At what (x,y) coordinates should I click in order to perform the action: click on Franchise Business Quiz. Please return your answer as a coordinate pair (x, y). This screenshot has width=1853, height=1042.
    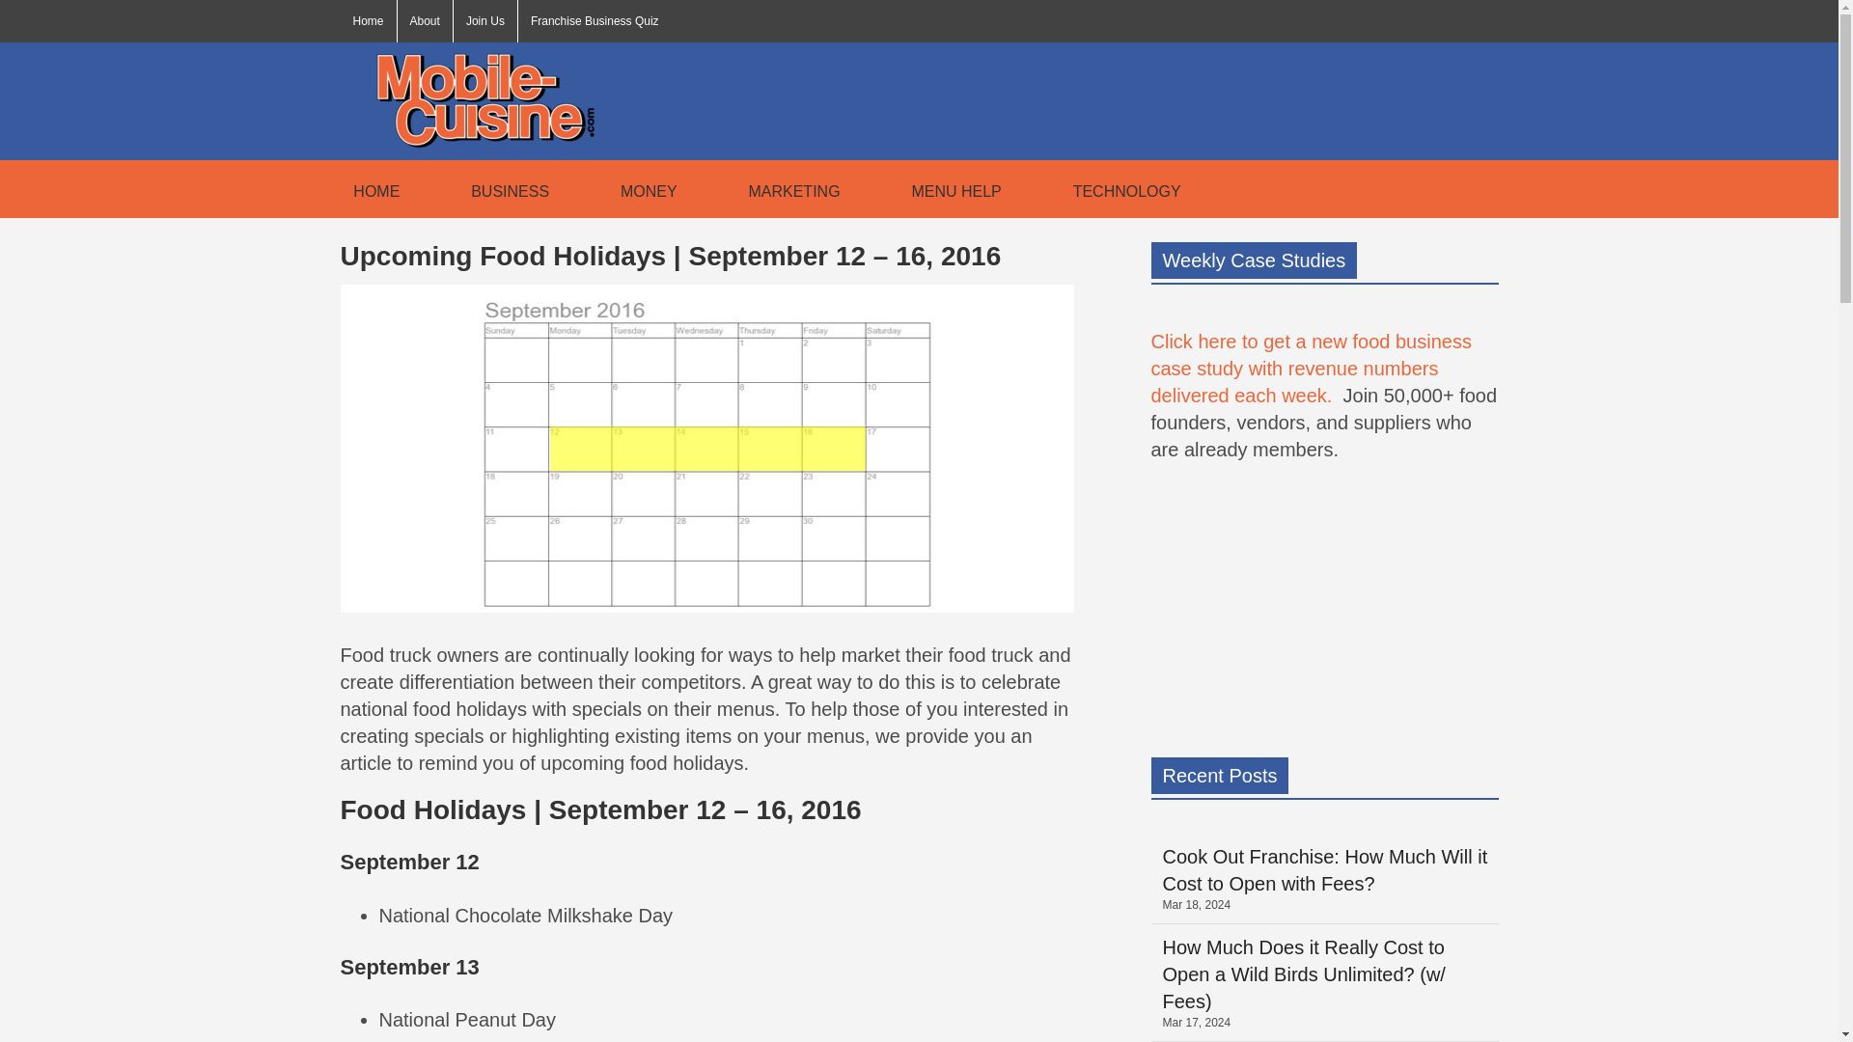
    Looking at the image, I should click on (595, 21).